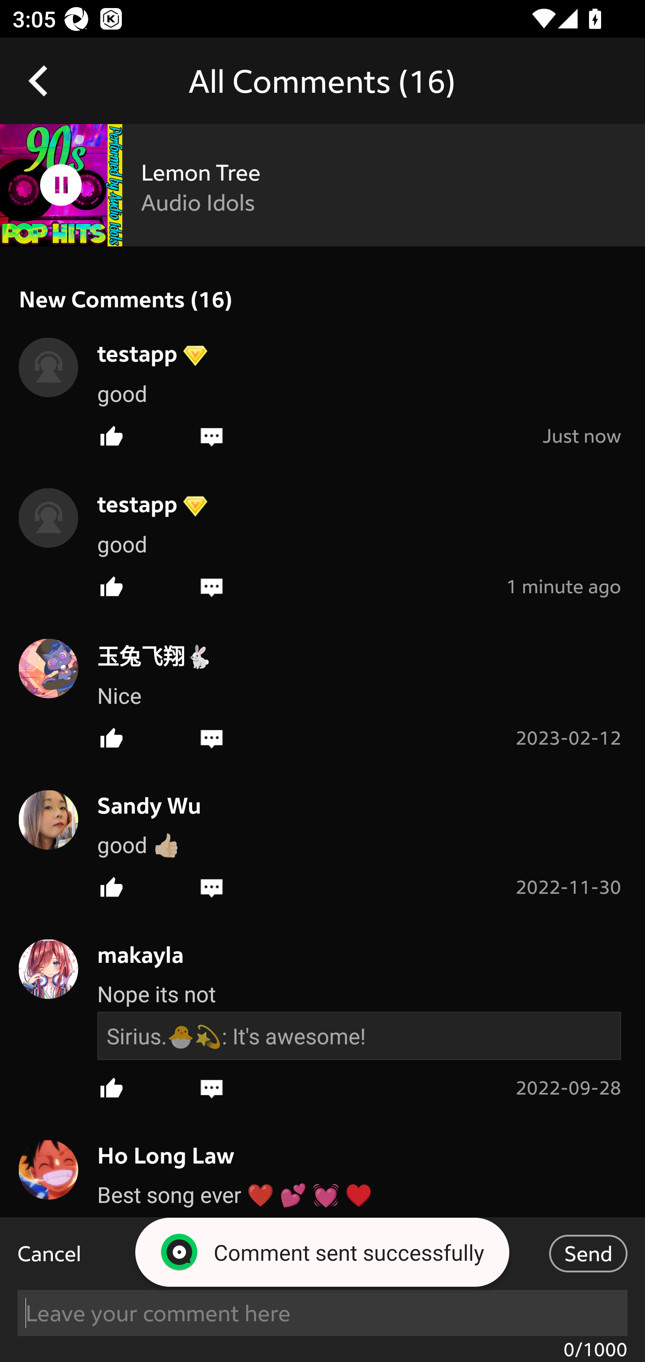 The width and height of the screenshot is (645, 1362). What do you see at coordinates (323, 1312) in the screenshot?
I see `Say something...` at bounding box center [323, 1312].